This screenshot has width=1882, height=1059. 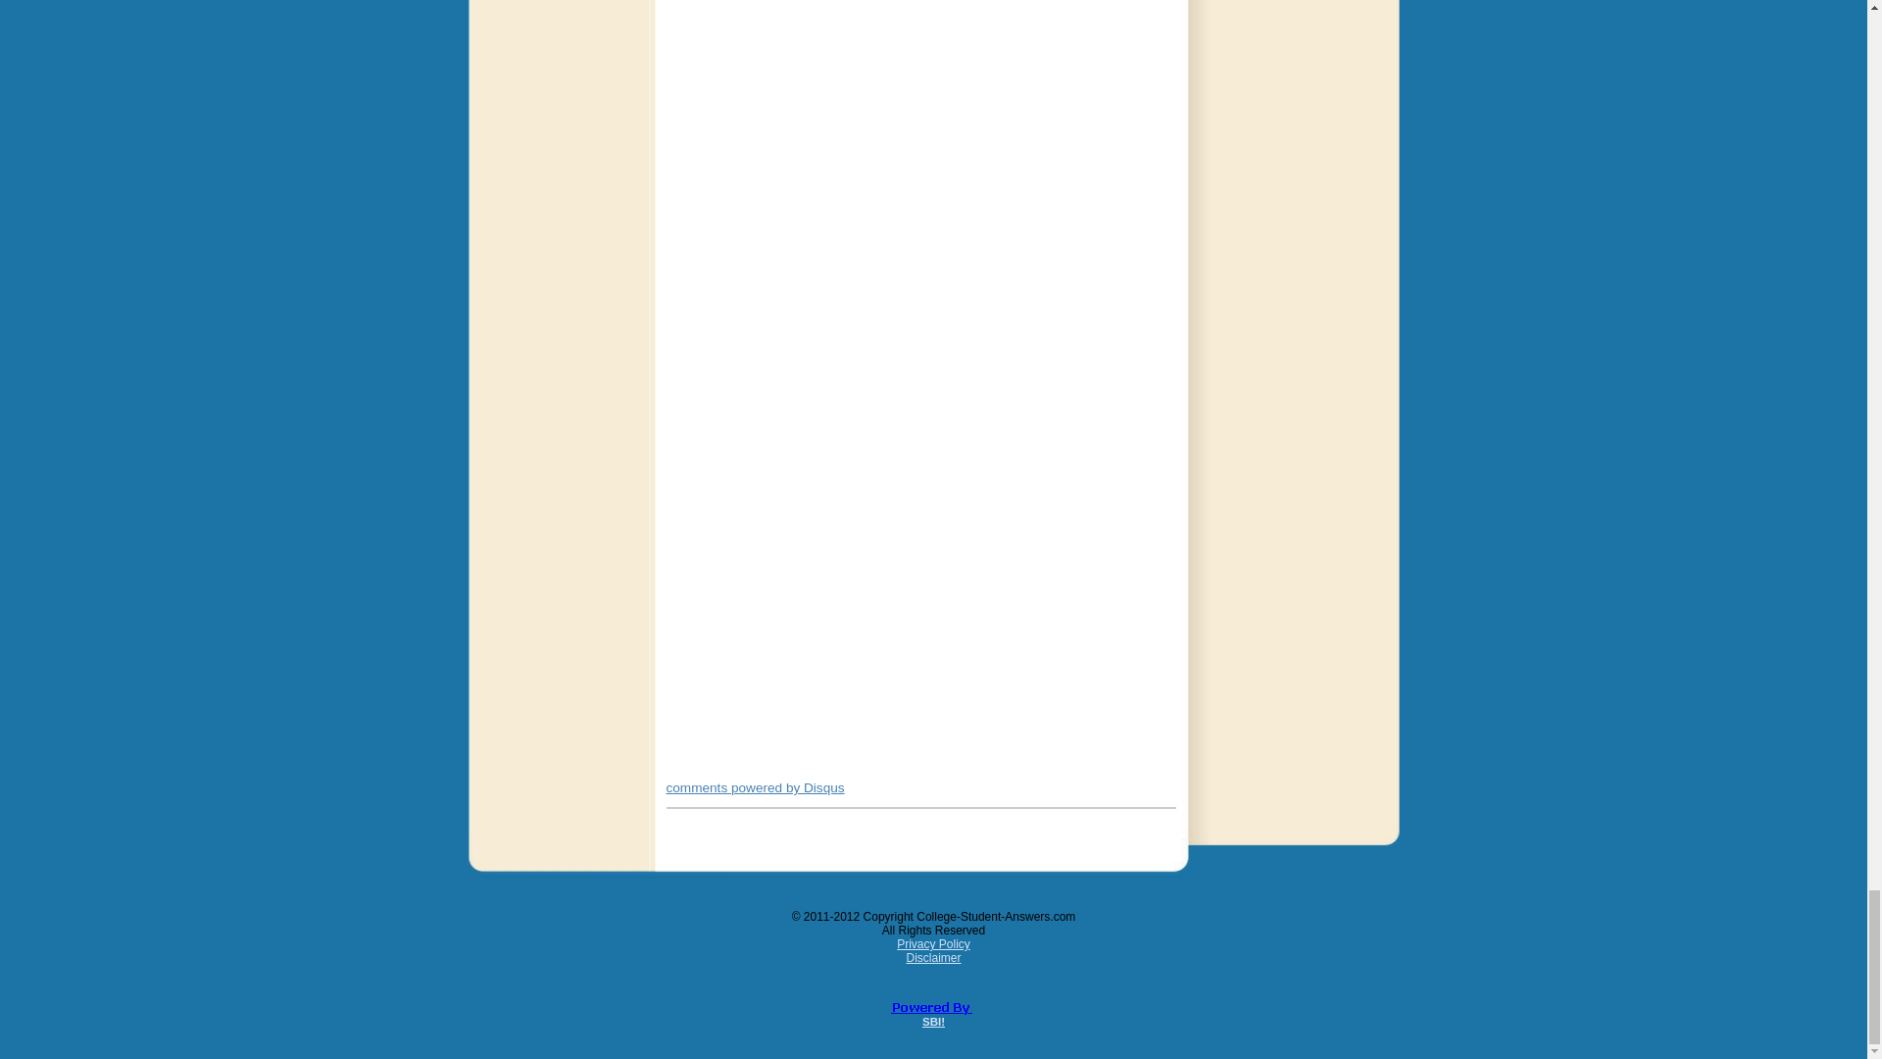 What do you see at coordinates (755, 787) in the screenshot?
I see `comments powered by Disqus` at bounding box center [755, 787].